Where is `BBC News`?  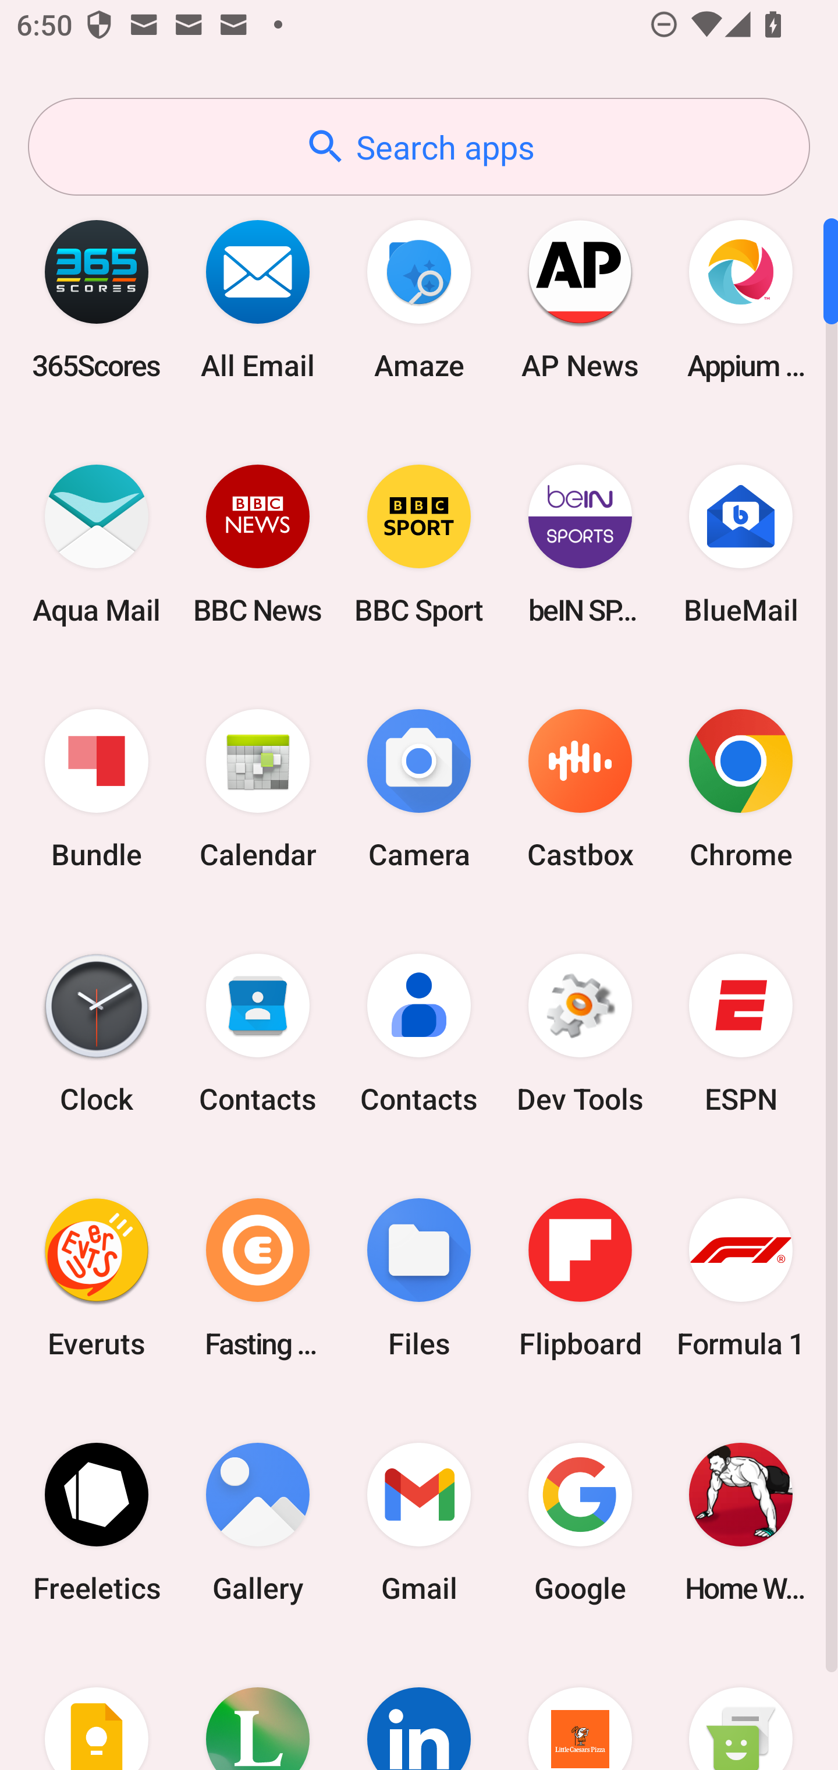 BBC News is located at coordinates (258, 544).